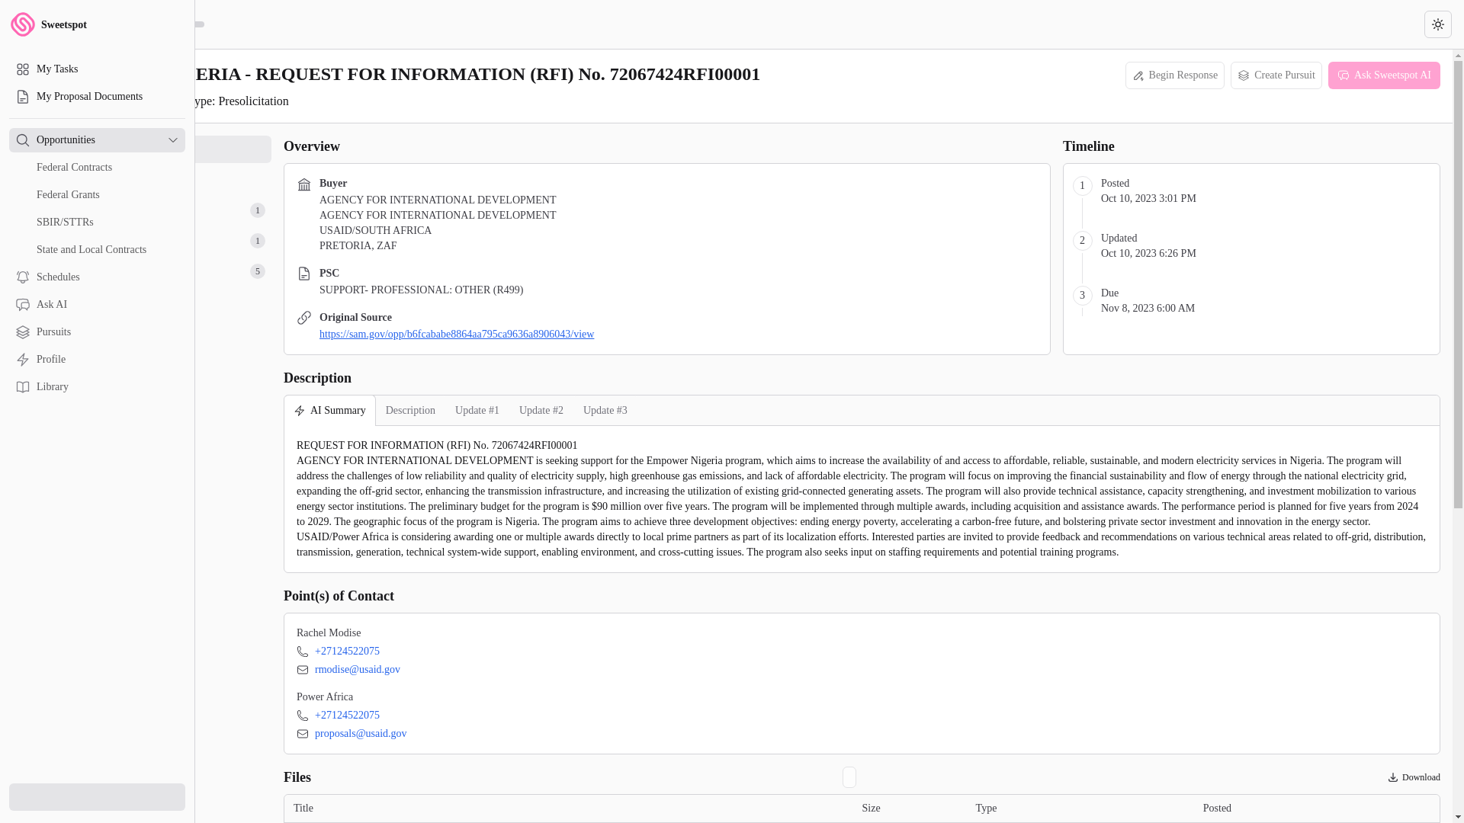  I want to click on Overview, so click(165, 271).